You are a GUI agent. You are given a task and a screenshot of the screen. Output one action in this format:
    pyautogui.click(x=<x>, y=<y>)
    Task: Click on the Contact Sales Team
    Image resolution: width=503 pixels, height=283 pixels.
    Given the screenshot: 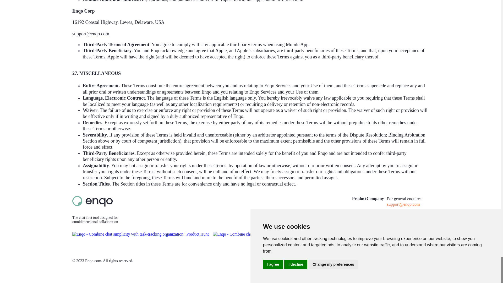 What is the action you would take?
    pyautogui.click(x=376, y=214)
    